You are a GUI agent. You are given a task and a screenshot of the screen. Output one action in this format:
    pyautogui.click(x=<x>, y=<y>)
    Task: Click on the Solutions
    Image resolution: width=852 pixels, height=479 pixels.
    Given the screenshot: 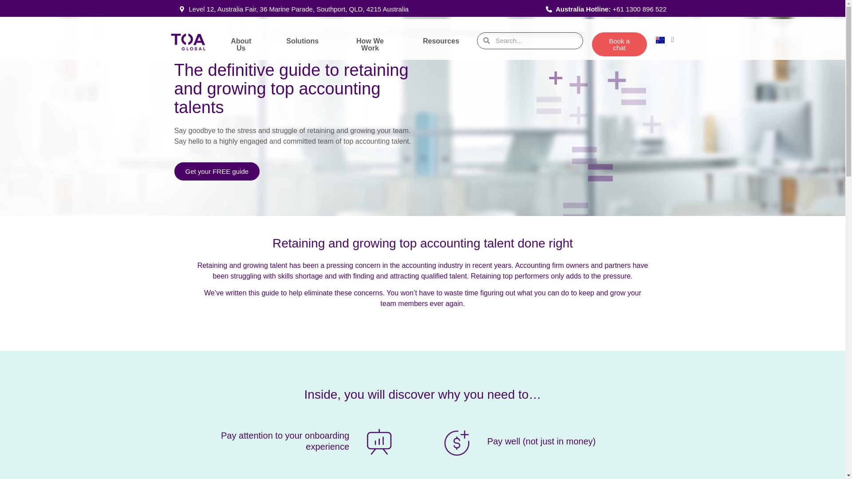 What is the action you would take?
    pyautogui.click(x=302, y=41)
    